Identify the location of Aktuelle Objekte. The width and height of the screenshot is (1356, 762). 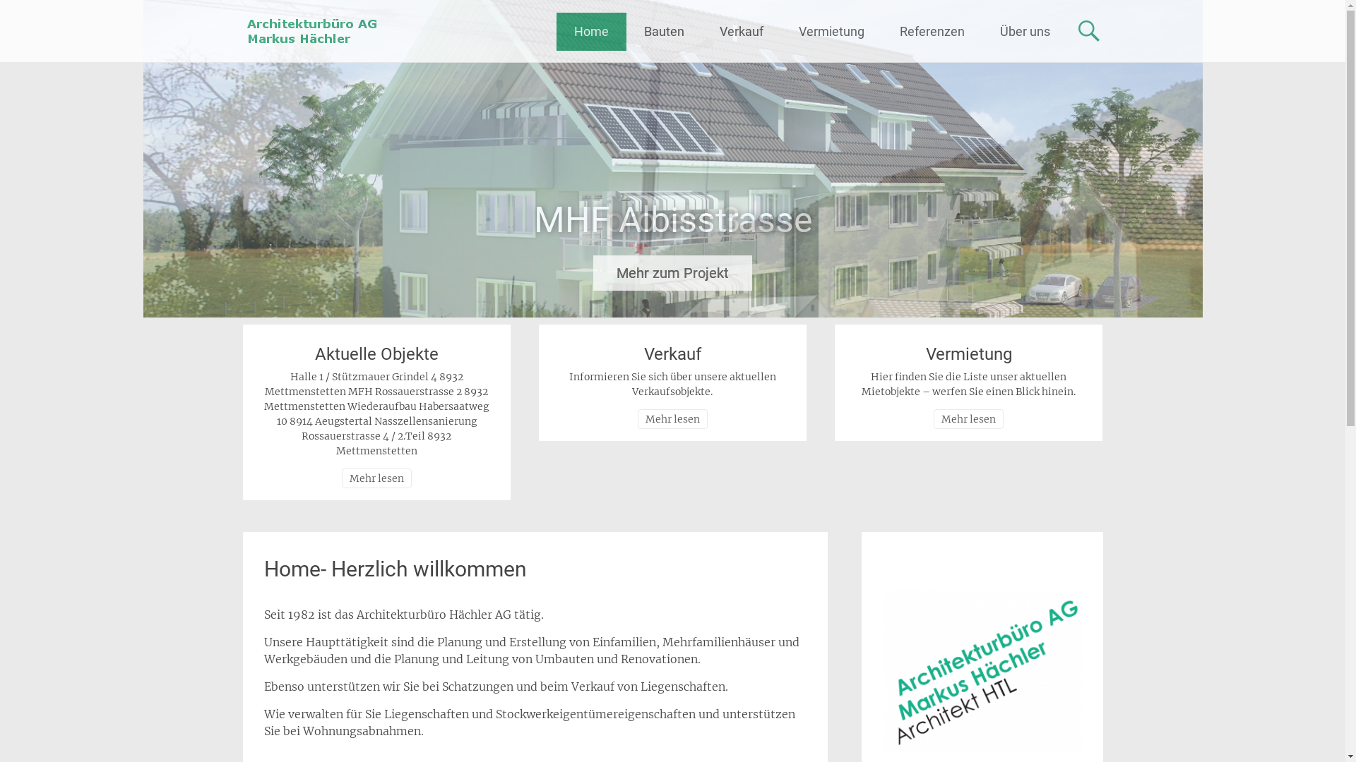
(377, 354).